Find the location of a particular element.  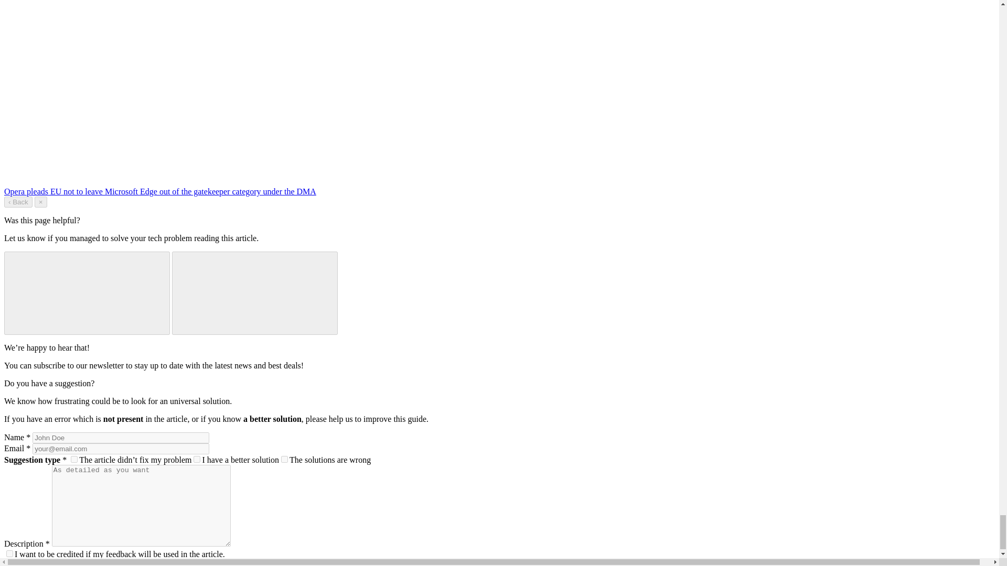

I have a better solution is located at coordinates (197, 459).